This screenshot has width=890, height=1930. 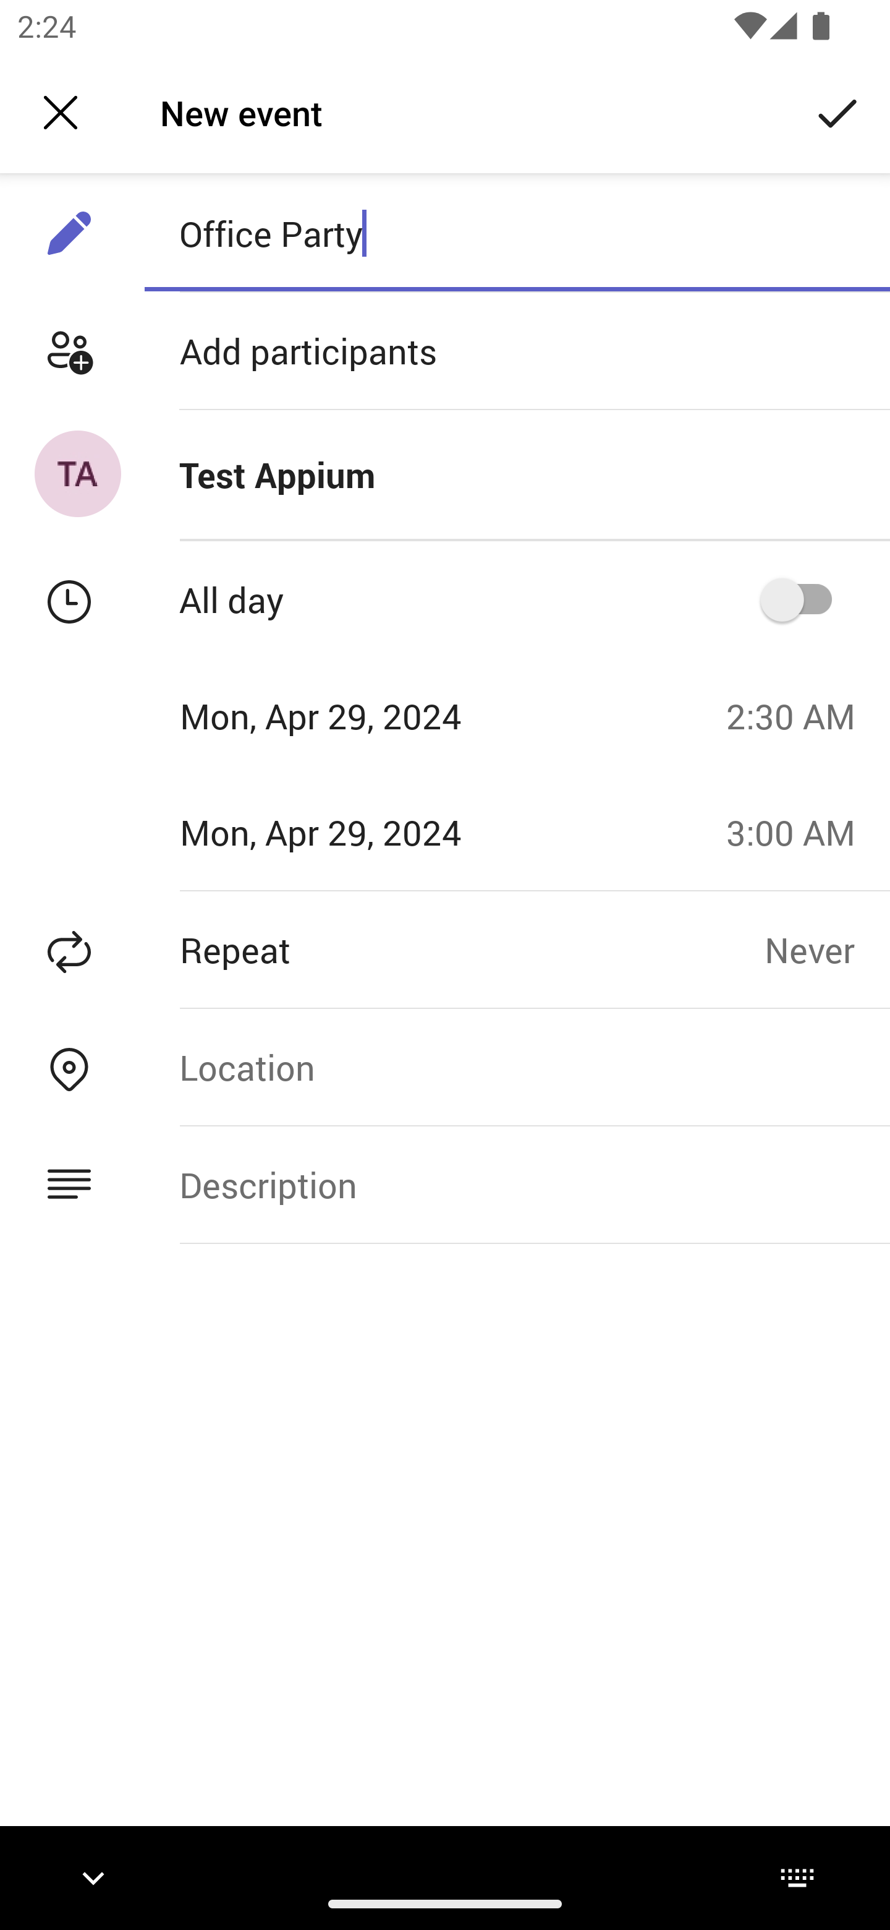 I want to click on Add participants Add participants option, so click(x=445, y=351).